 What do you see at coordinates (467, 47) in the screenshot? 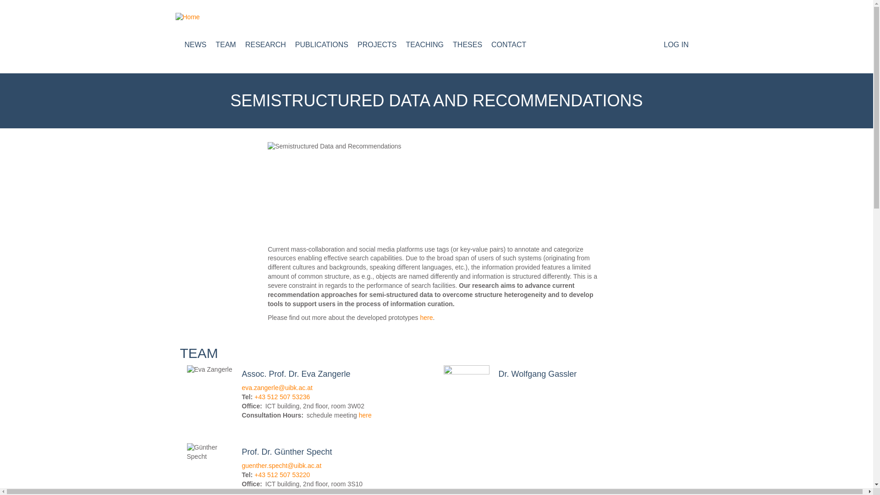
I see `THESES` at bounding box center [467, 47].